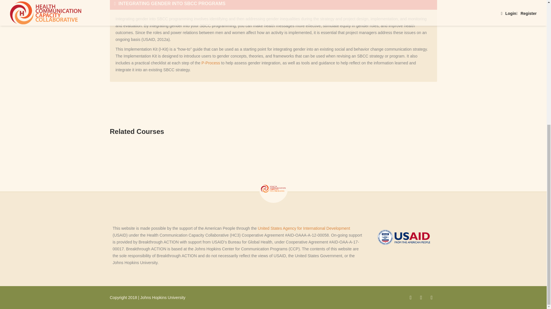  What do you see at coordinates (211, 63) in the screenshot?
I see `P-Process` at bounding box center [211, 63].